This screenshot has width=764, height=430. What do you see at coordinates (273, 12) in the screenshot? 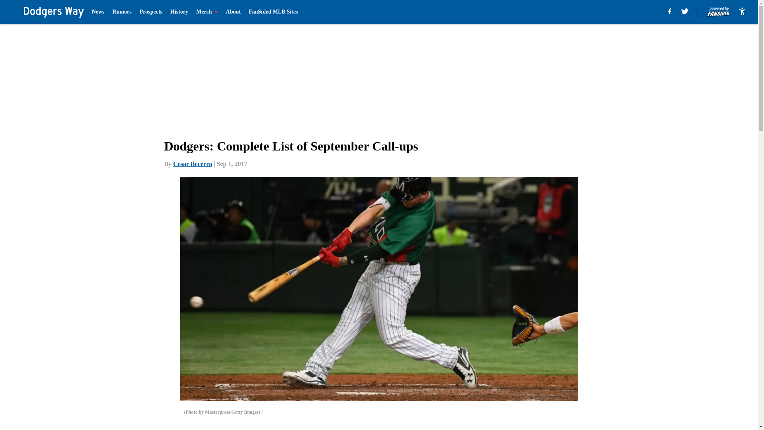
I see `FanSided MLB Sites` at bounding box center [273, 12].